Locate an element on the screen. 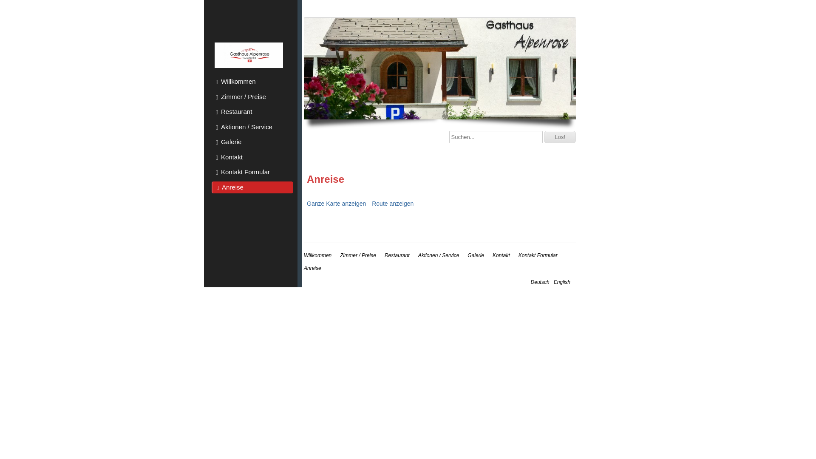 The image size is (816, 459). Aktionen / Service is located at coordinates (439, 255).